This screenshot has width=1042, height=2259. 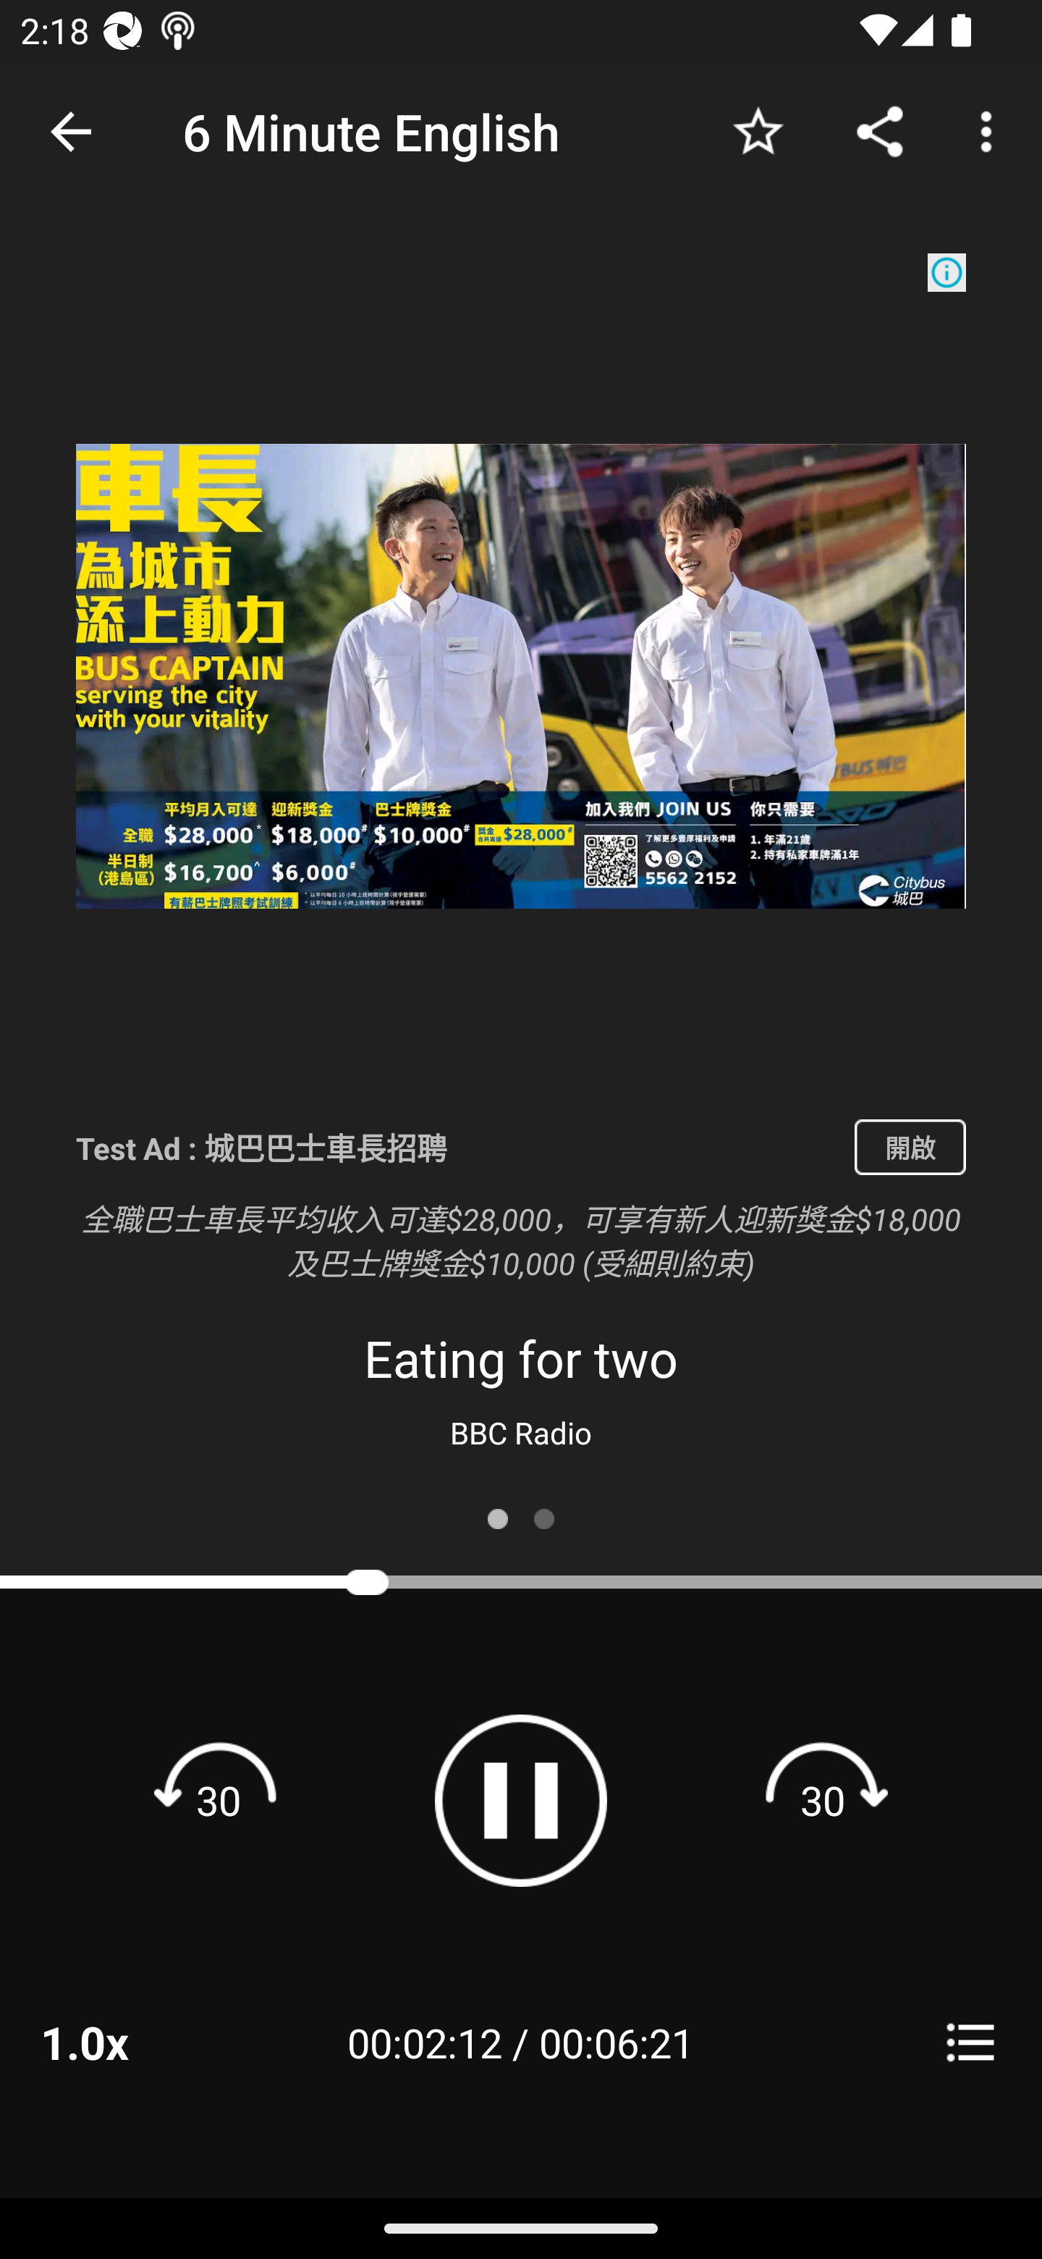 What do you see at coordinates (910, 1147) in the screenshot?
I see `開啟` at bounding box center [910, 1147].